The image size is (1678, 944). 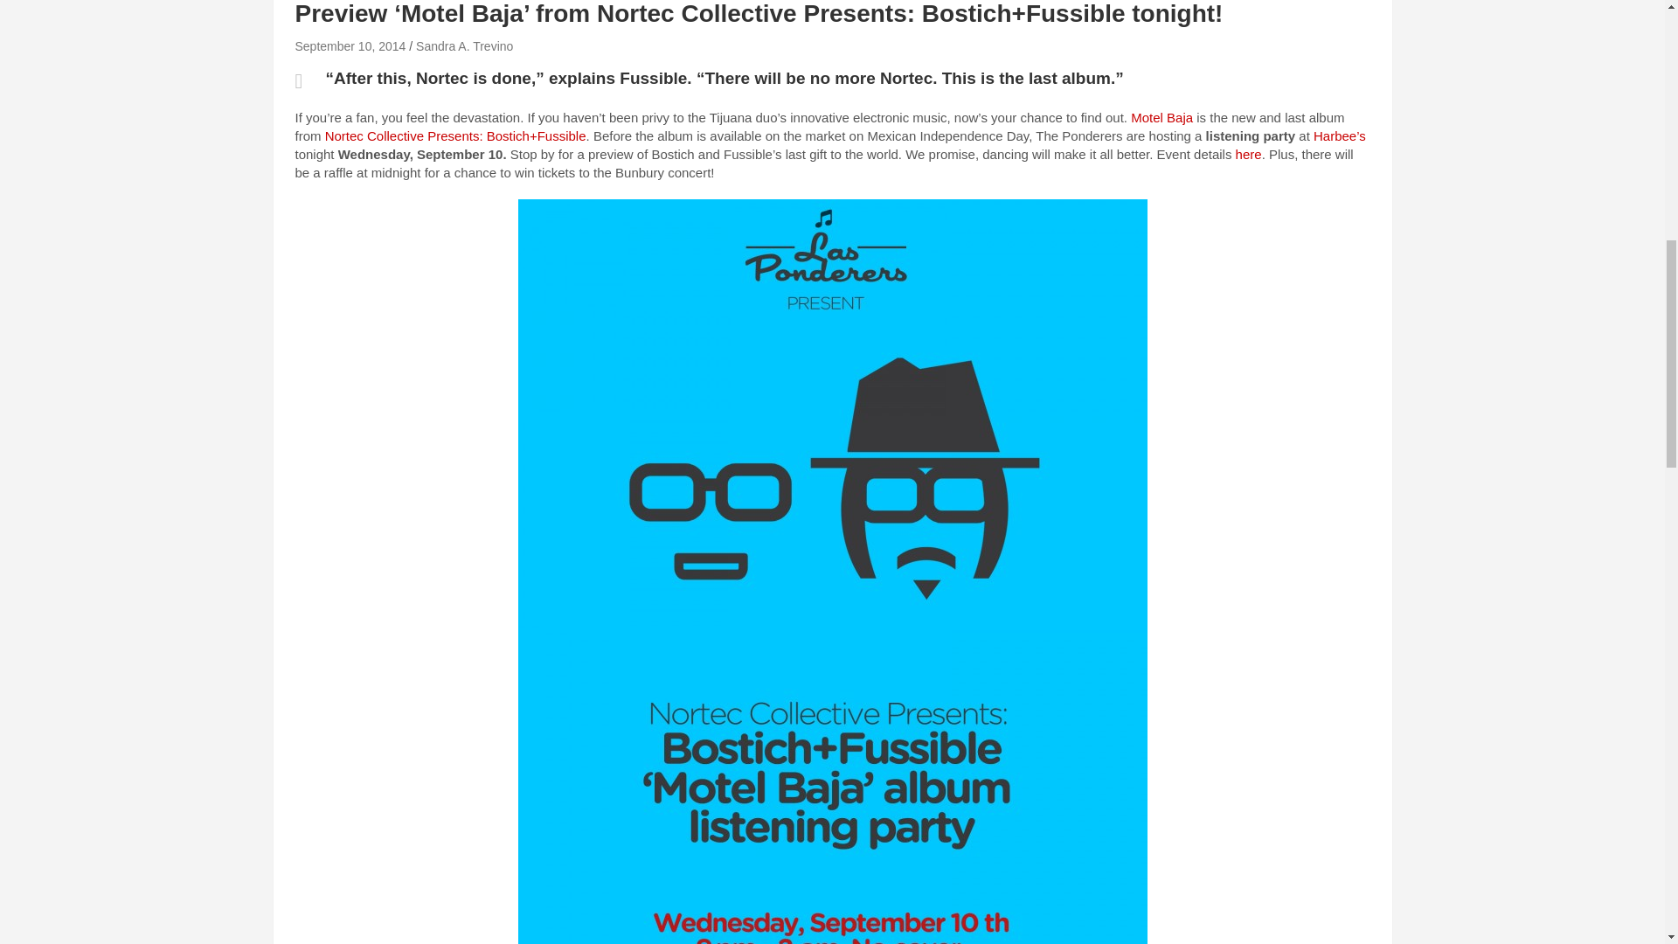 What do you see at coordinates (1248, 154) in the screenshot?
I see `here` at bounding box center [1248, 154].